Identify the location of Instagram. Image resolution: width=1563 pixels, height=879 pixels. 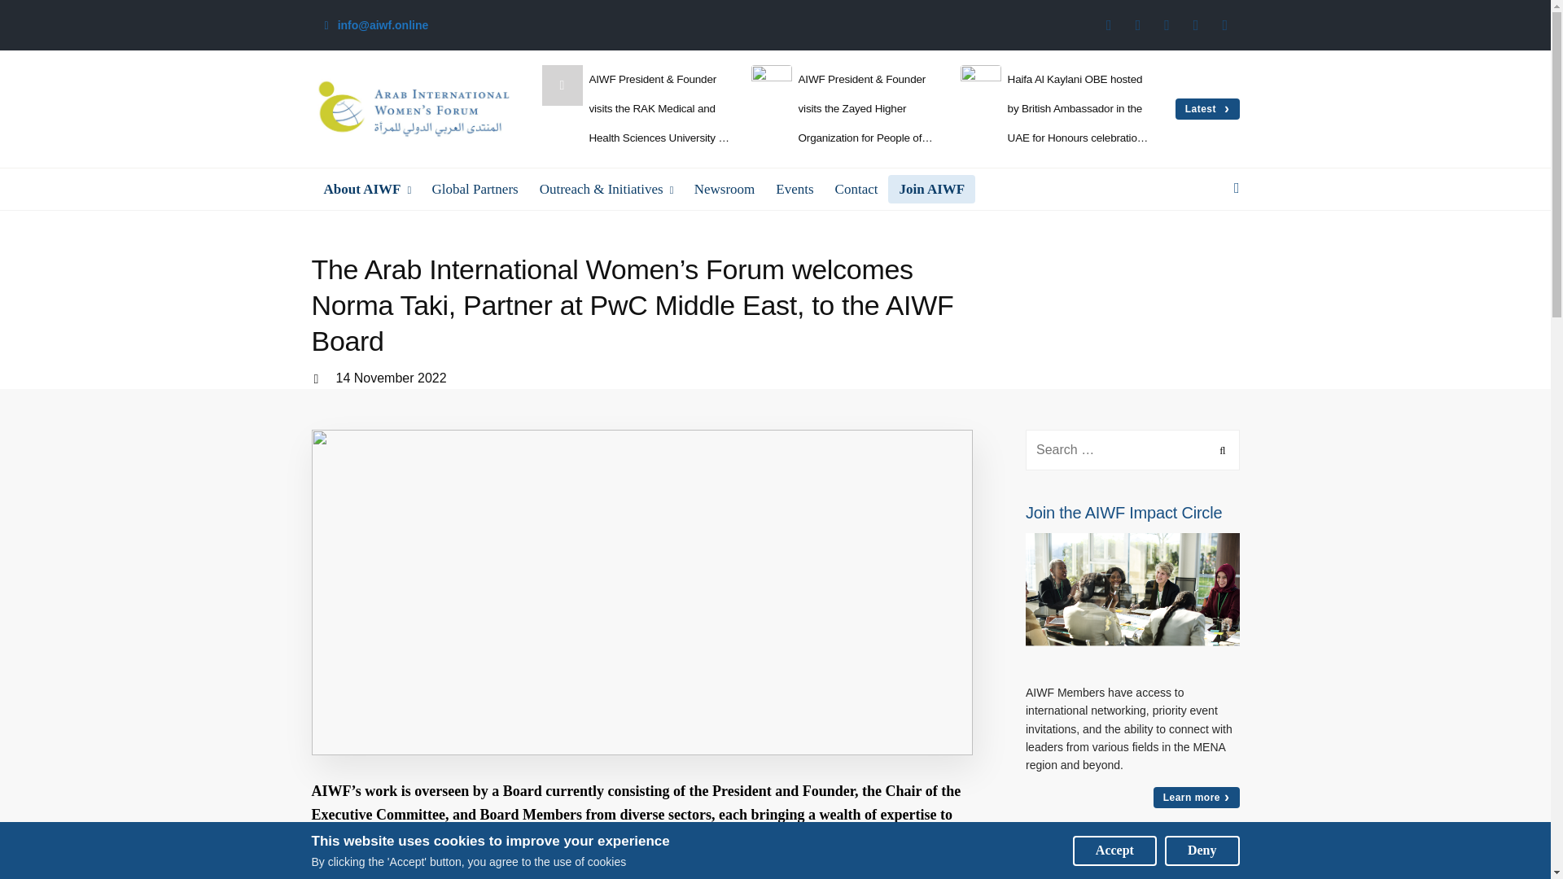
(1167, 26).